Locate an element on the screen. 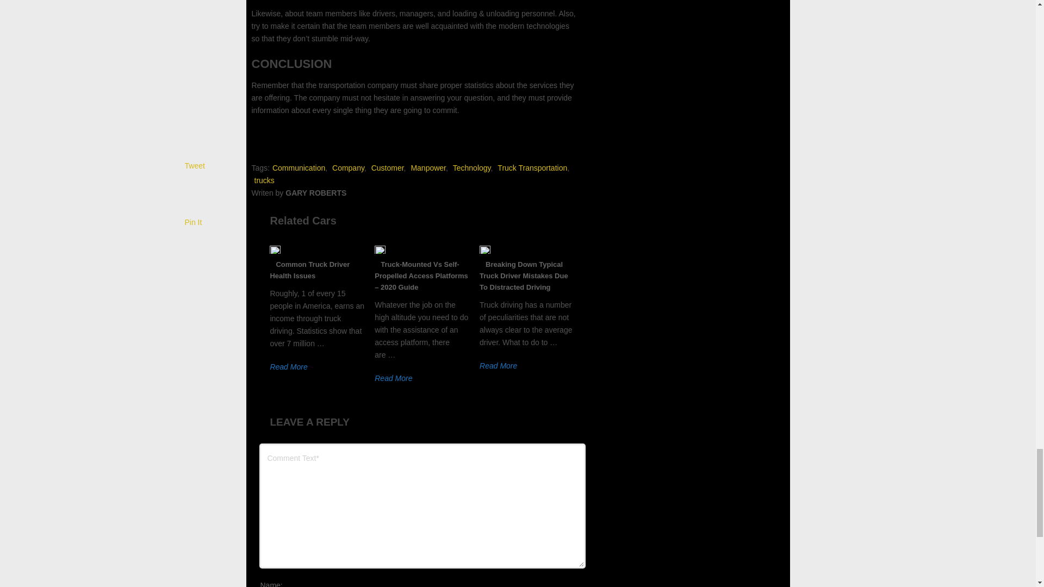 The image size is (1044, 587). trucks is located at coordinates (264, 180).